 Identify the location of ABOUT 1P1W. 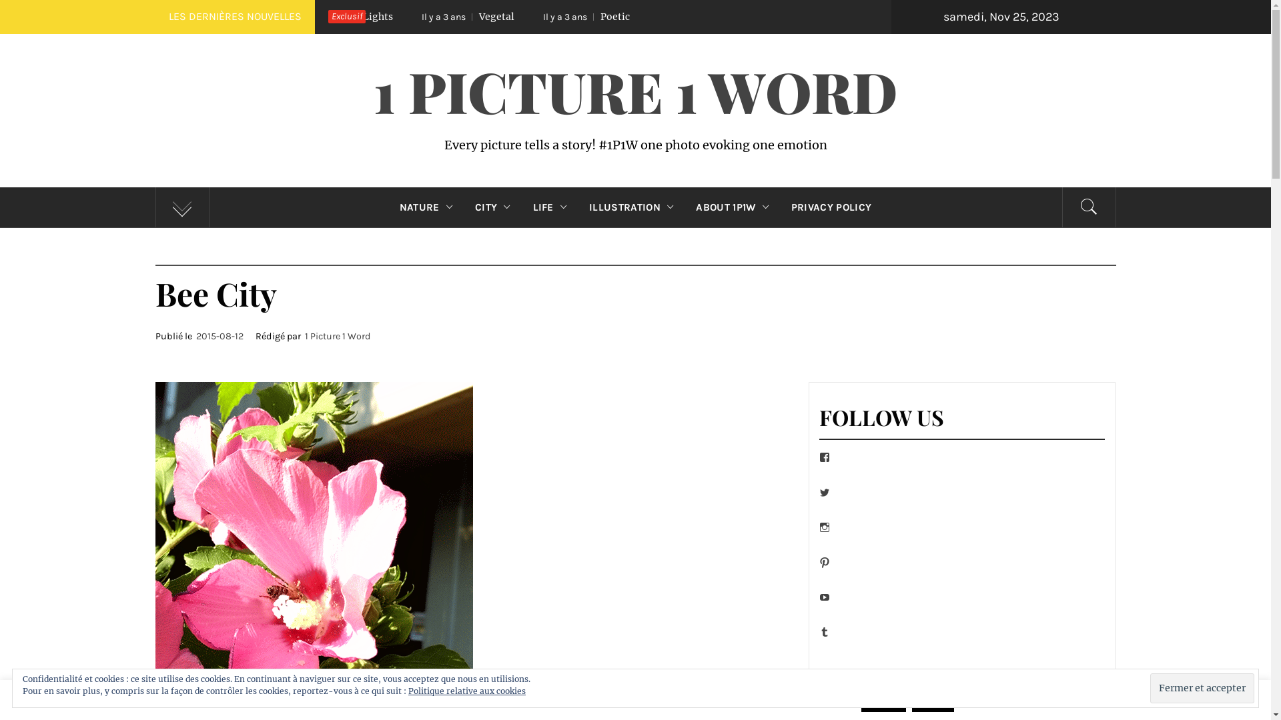
(735, 207).